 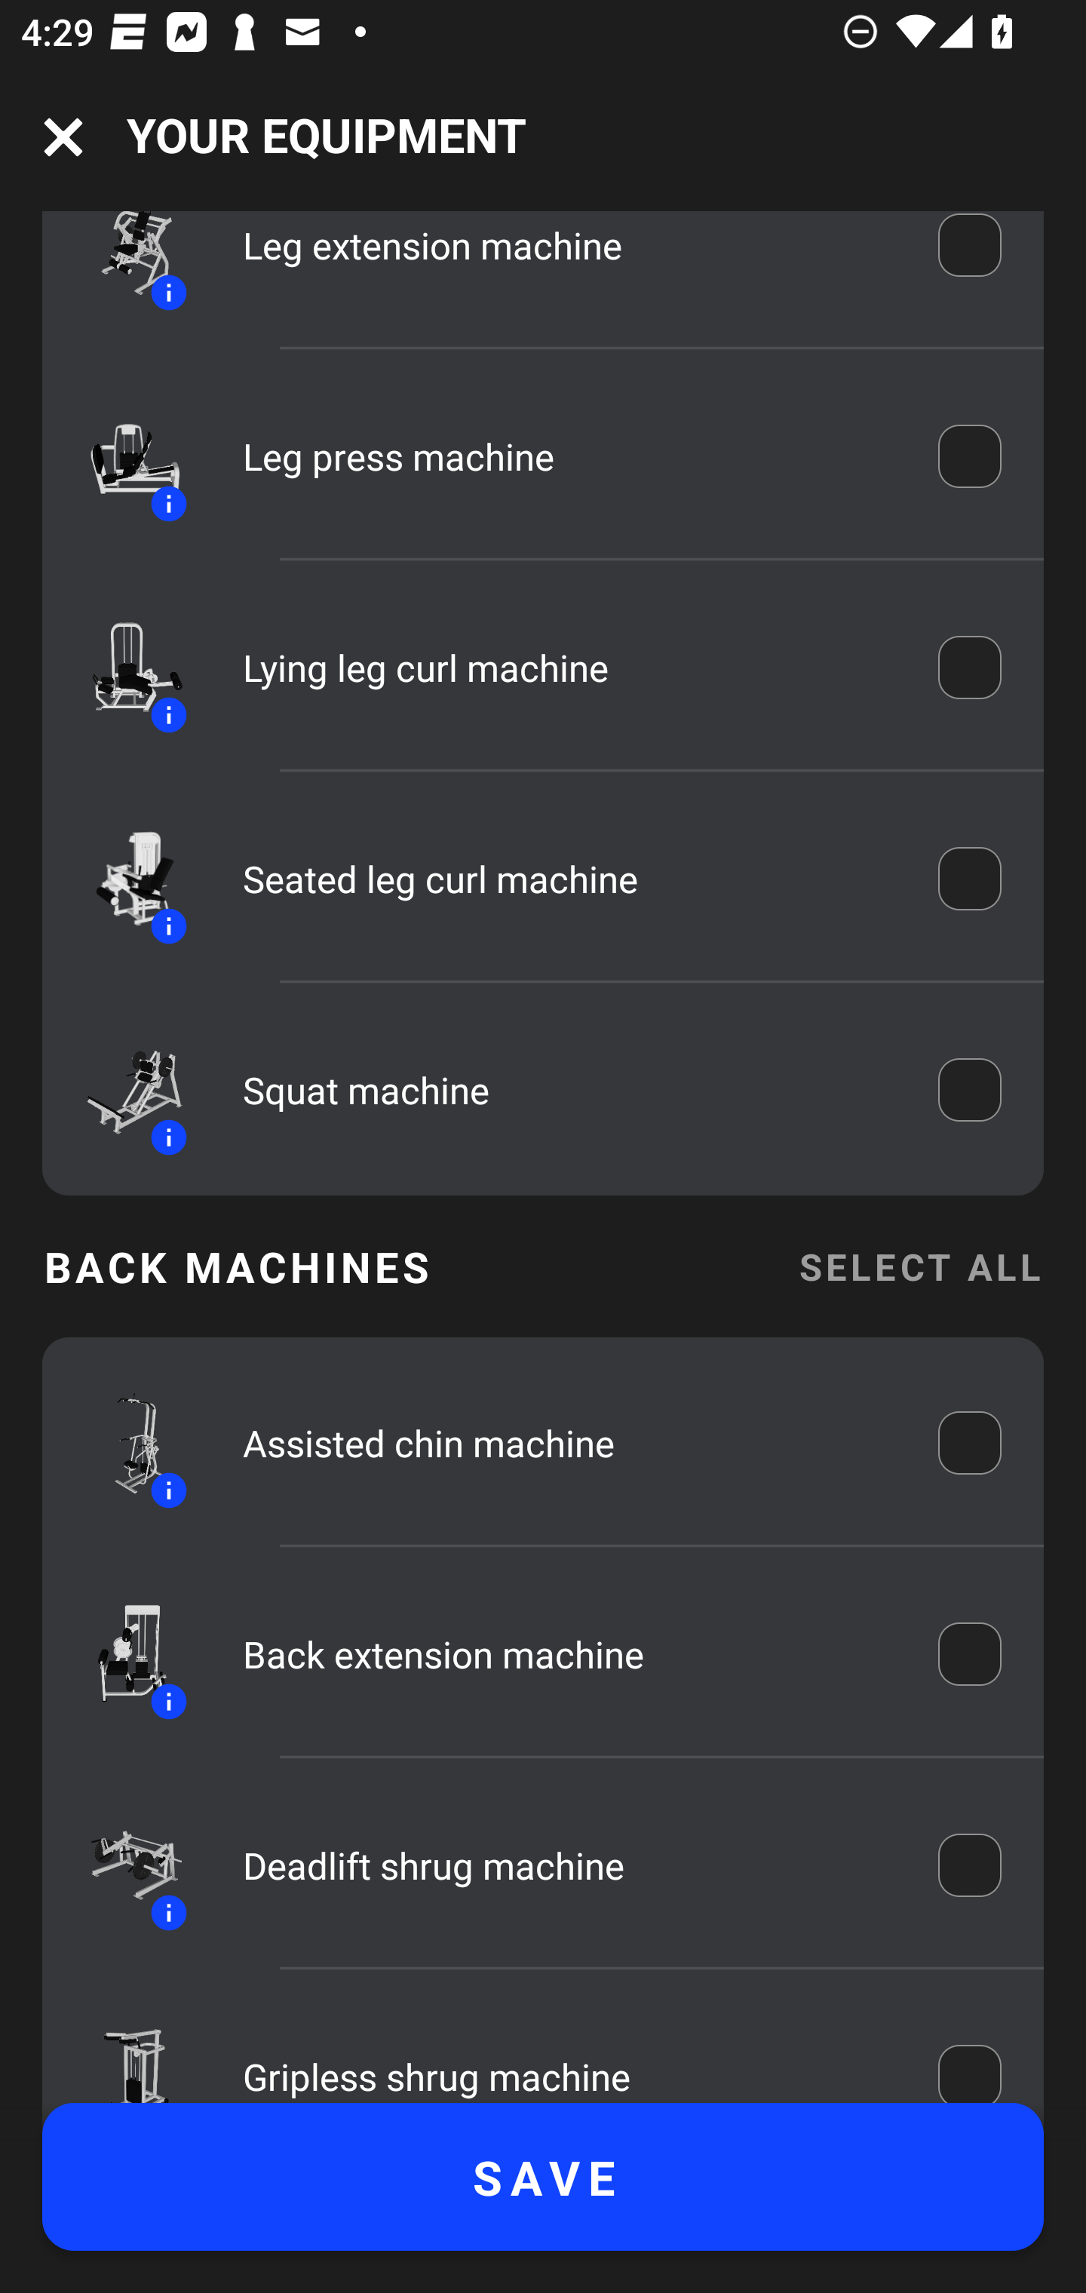 What do you see at coordinates (569, 667) in the screenshot?
I see `Lying leg curl machine` at bounding box center [569, 667].